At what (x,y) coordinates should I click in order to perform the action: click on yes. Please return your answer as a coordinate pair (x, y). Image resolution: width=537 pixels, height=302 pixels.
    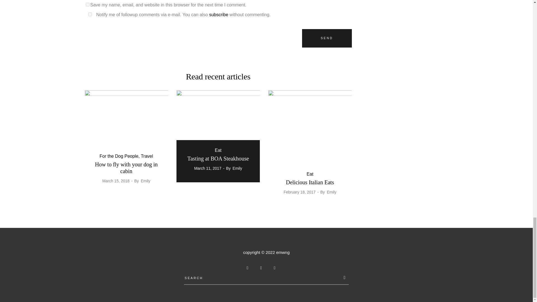
    Looking at the image, I should click on (87, 4).